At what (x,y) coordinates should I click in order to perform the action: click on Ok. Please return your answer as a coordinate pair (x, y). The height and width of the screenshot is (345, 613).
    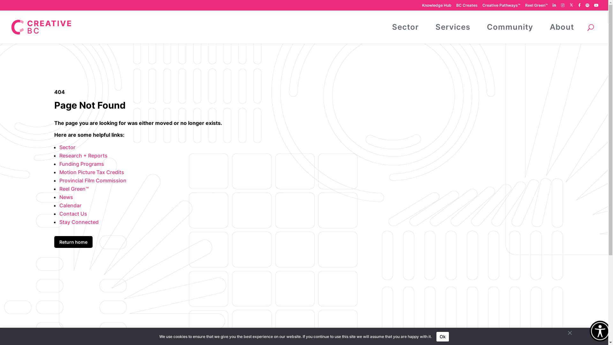
    Looking at the image, I should click on (443, 337).